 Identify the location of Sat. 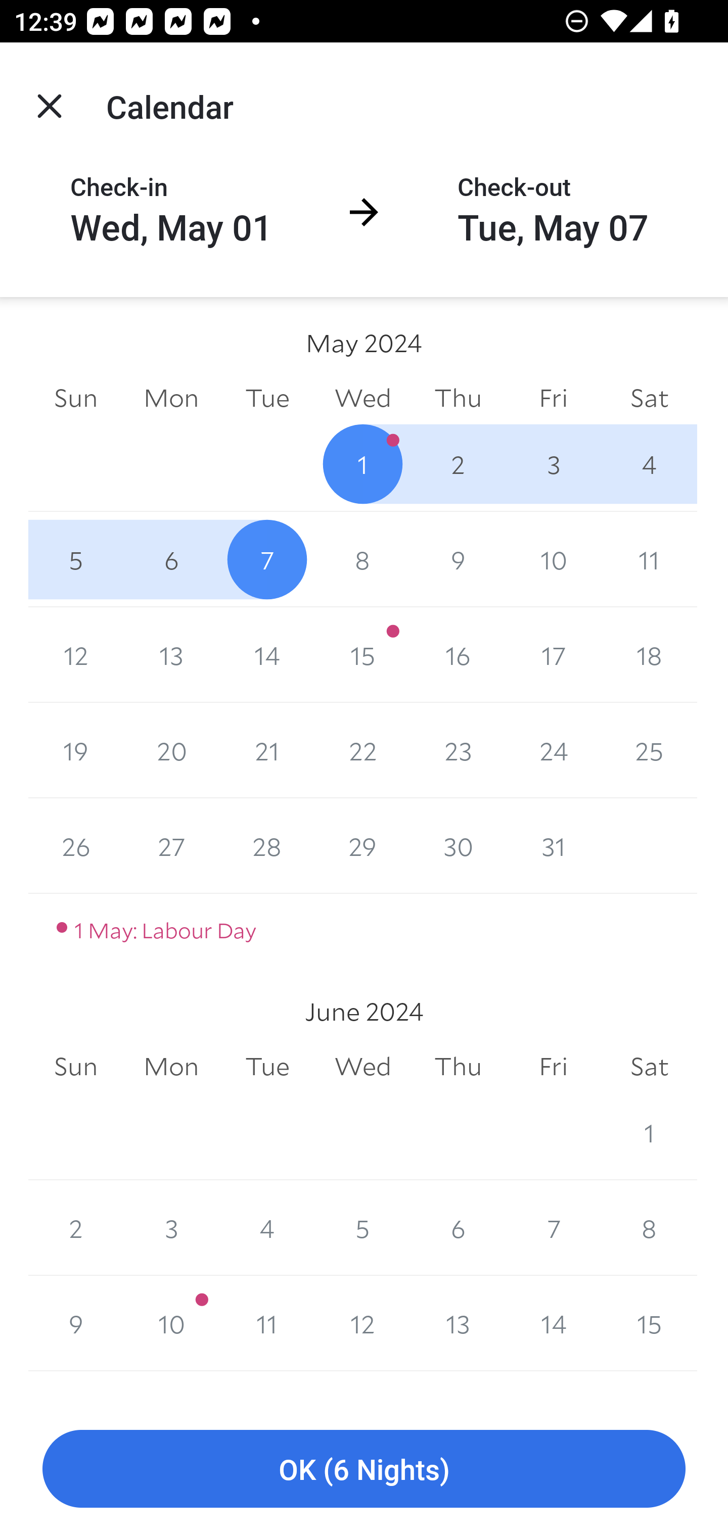
(649, 397).